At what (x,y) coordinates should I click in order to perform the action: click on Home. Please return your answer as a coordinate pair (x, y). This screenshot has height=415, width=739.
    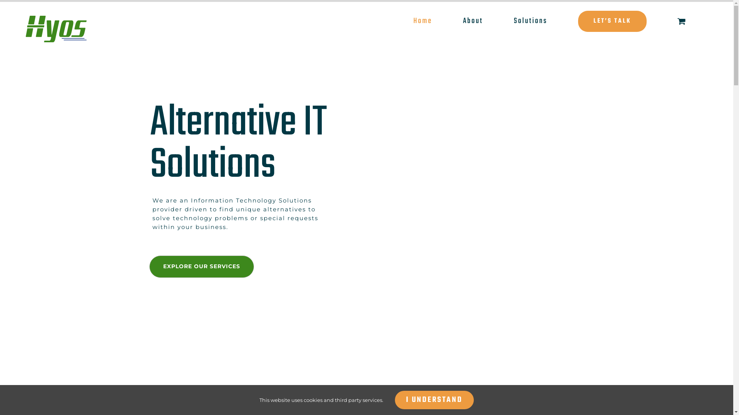
    Looking at the image, I should click on (423, 21).